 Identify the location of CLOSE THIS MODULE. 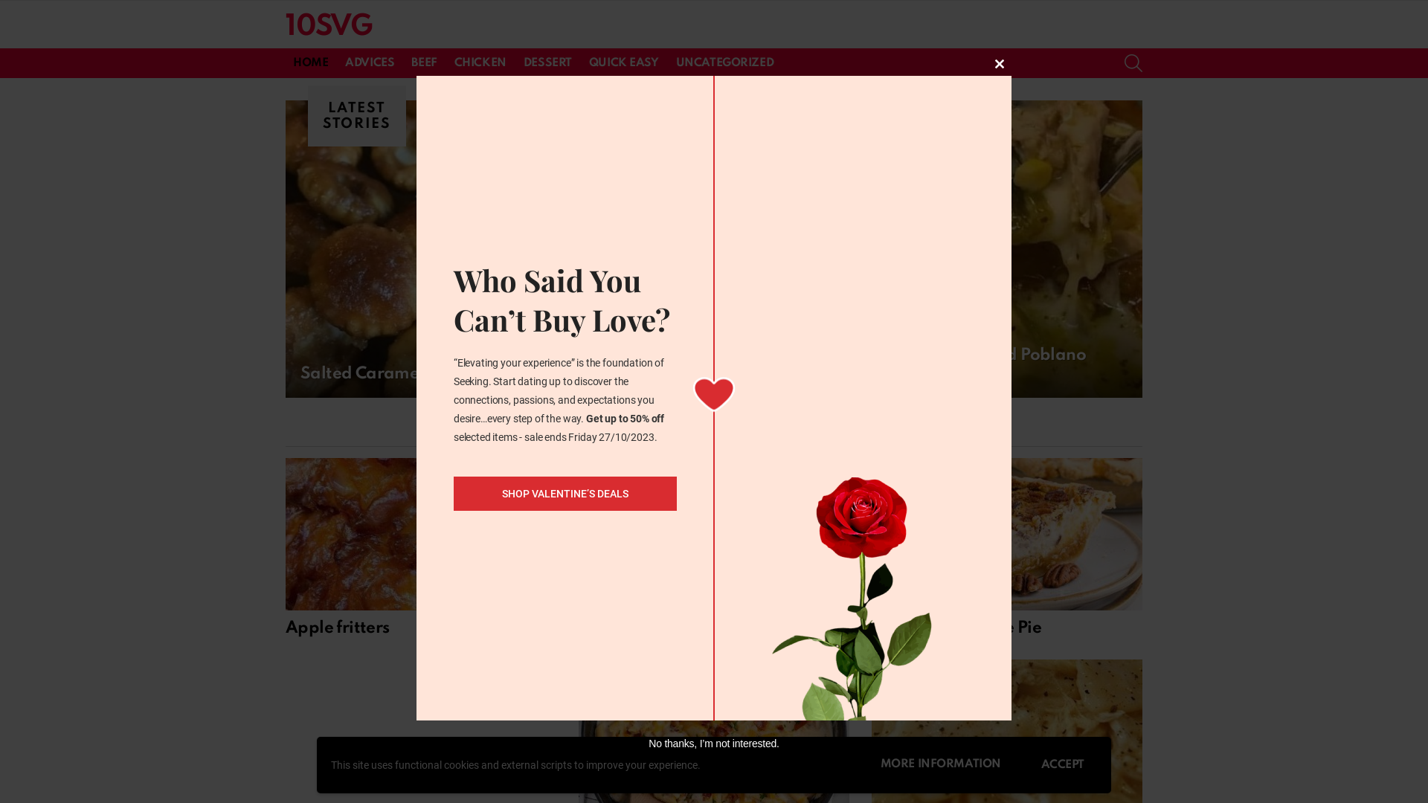
(1000, 64).